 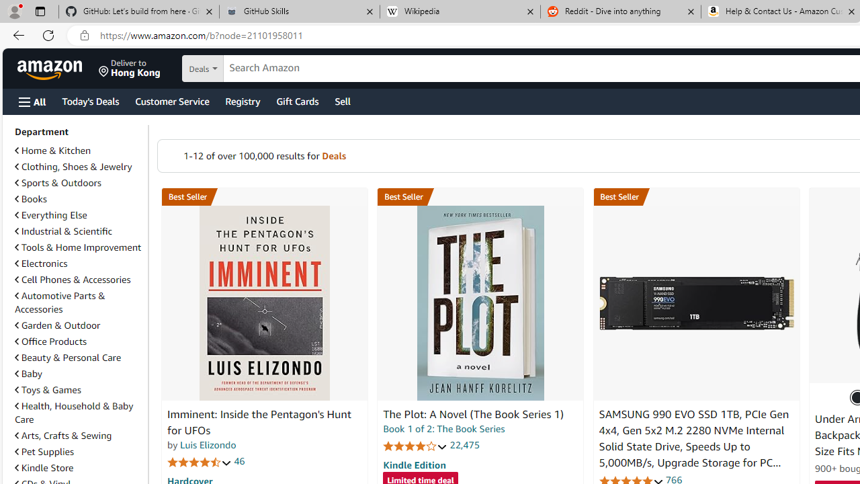 I want to click on Cell Phones & Accessories, so click(x=79, y=280).